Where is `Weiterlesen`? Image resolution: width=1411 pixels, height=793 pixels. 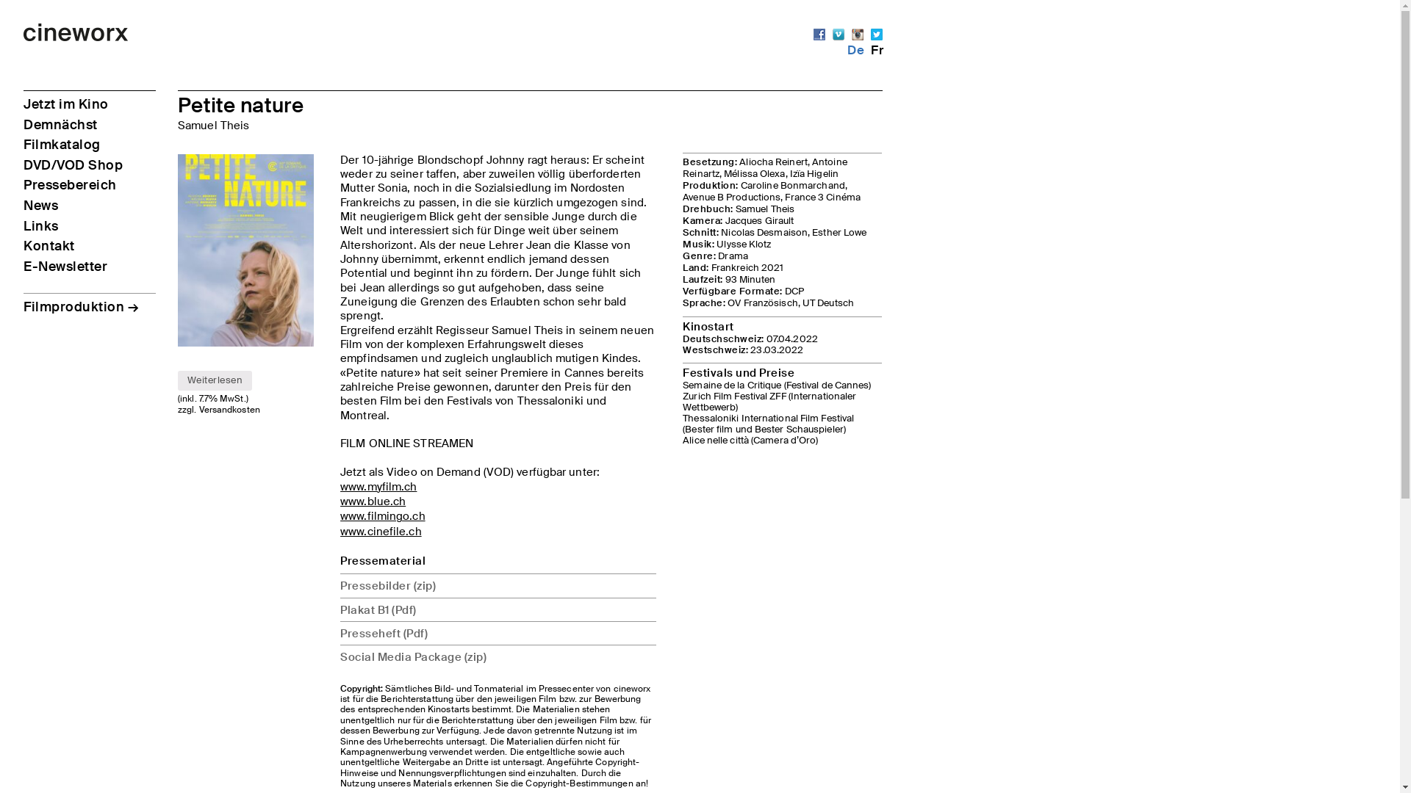 Weiterlesen is located at coordinates (215, 381).